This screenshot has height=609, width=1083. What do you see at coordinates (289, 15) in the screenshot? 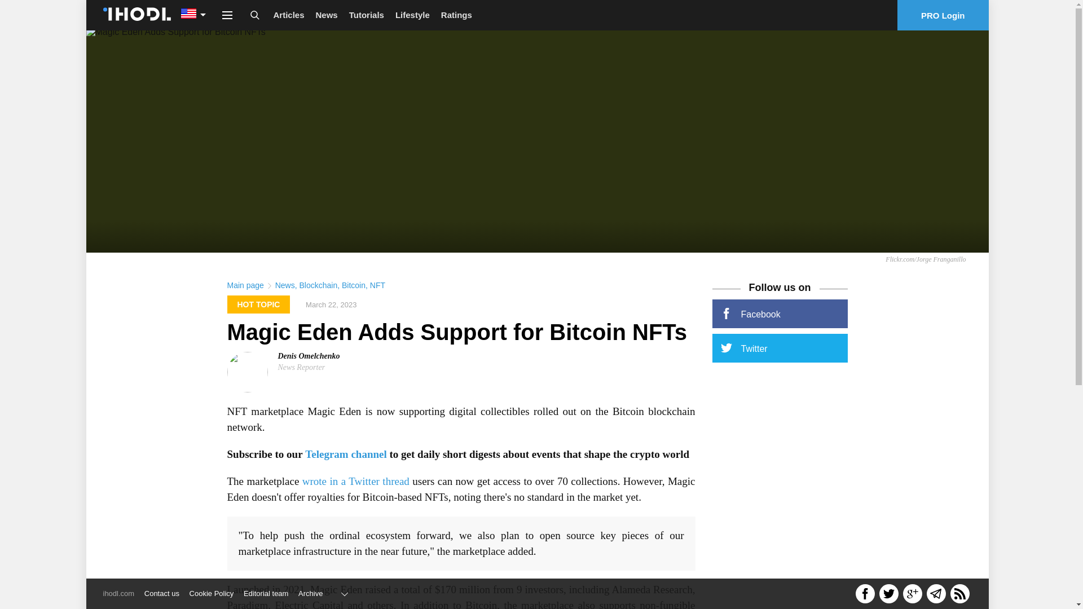
I see `Articles` at bounding box center [289, 15].